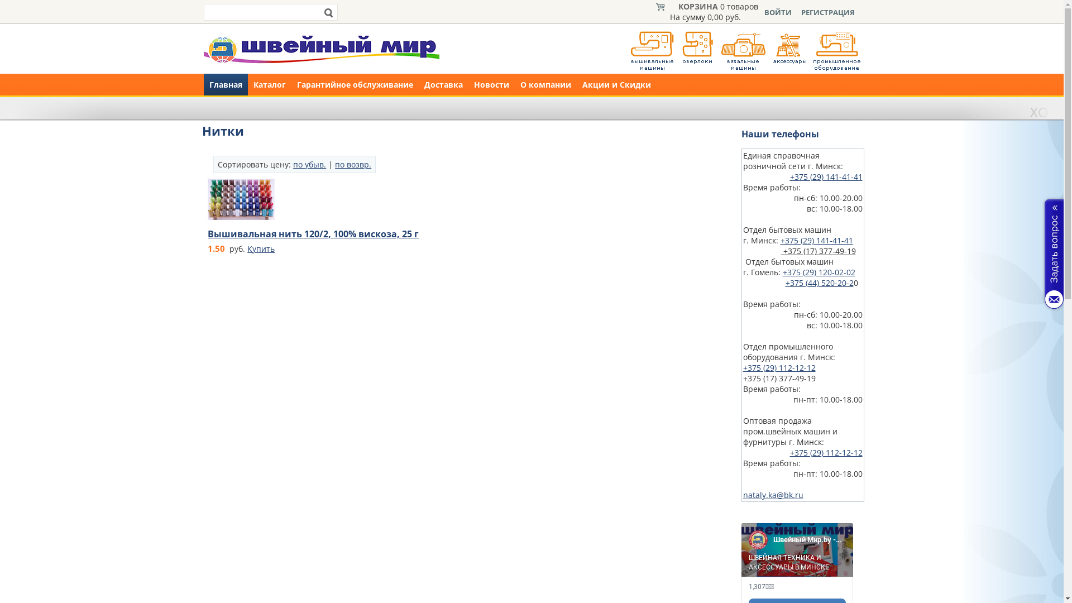  I want to click on +375 (29) 141-41-41, so click(826, 176).